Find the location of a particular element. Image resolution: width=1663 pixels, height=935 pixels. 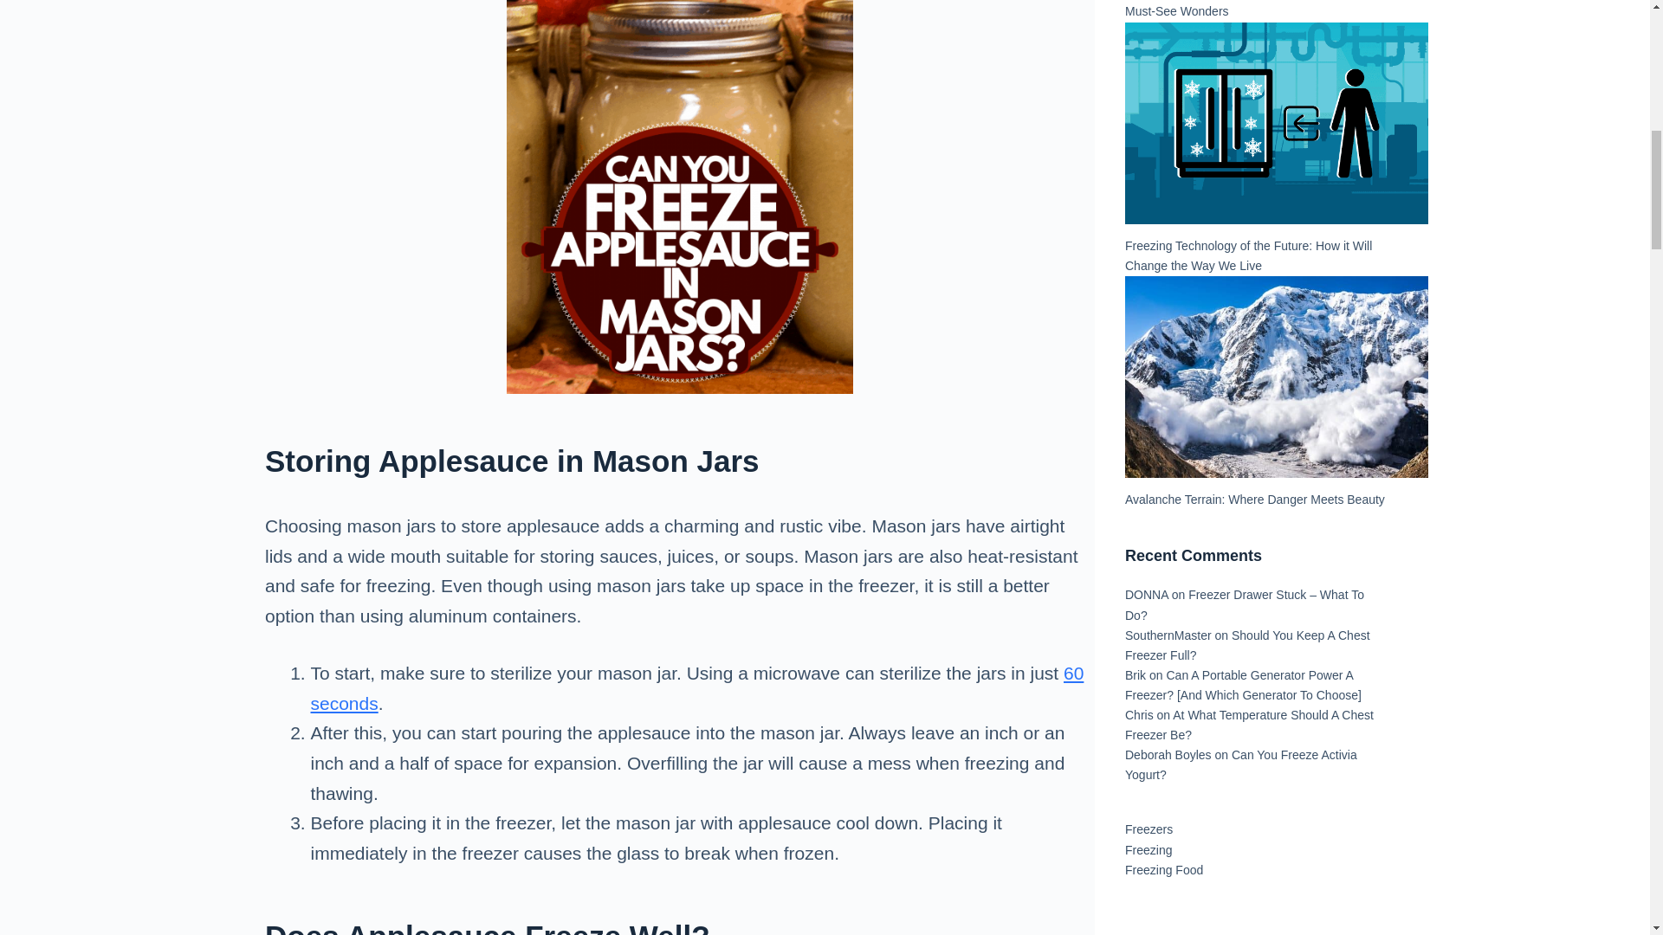

60 seconds is located at coordinates (696, 687).